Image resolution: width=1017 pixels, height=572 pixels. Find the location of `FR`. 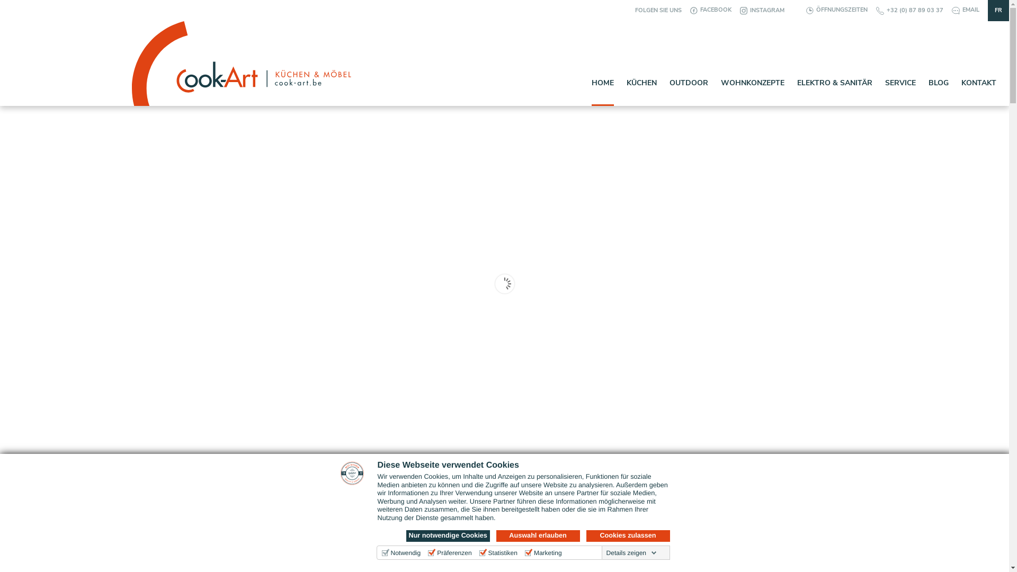

FR is located at coordinates (998, 11).